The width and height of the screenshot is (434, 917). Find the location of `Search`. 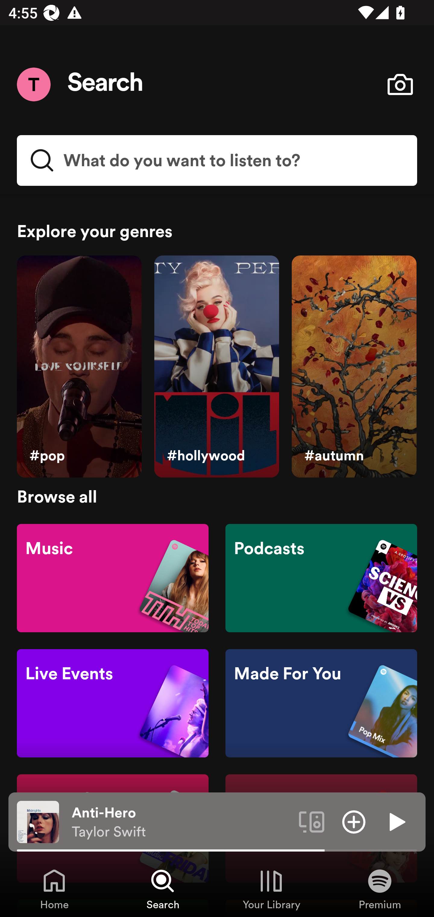

Search is located at coordinates (105, 84).